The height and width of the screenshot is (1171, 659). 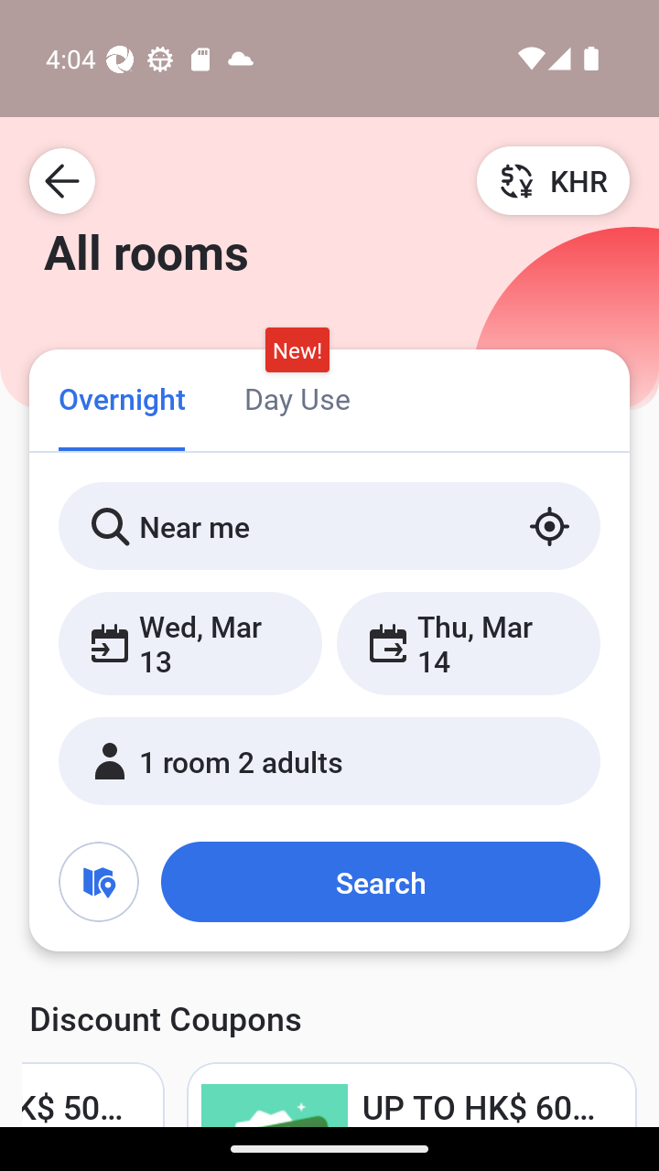 I want to click on Near me, so click(x=329, y=526).